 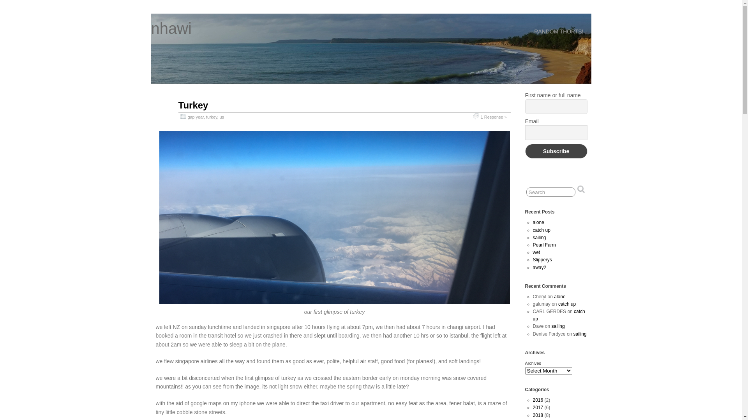 I want to click on gap year, so click(x=196, y=117).